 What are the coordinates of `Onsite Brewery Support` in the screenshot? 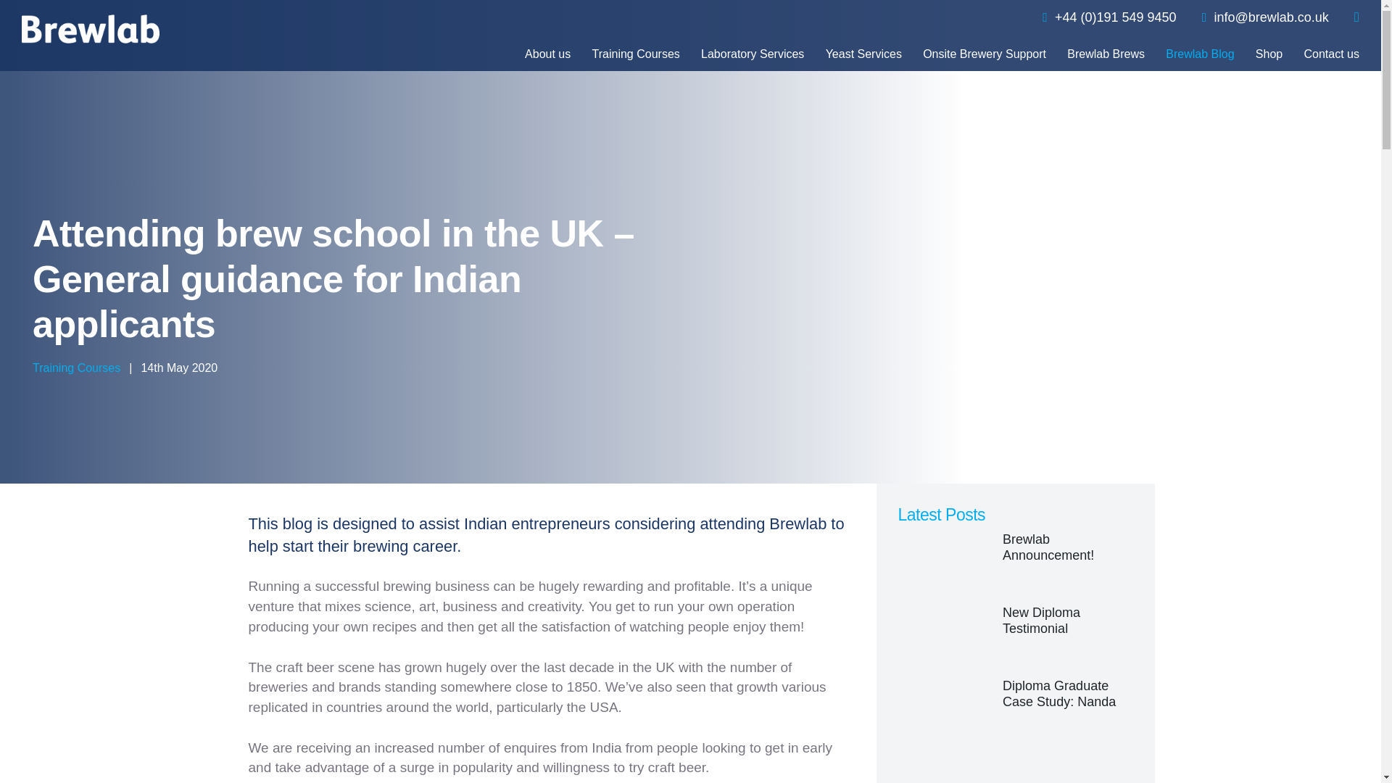 It's located at (985, 55).